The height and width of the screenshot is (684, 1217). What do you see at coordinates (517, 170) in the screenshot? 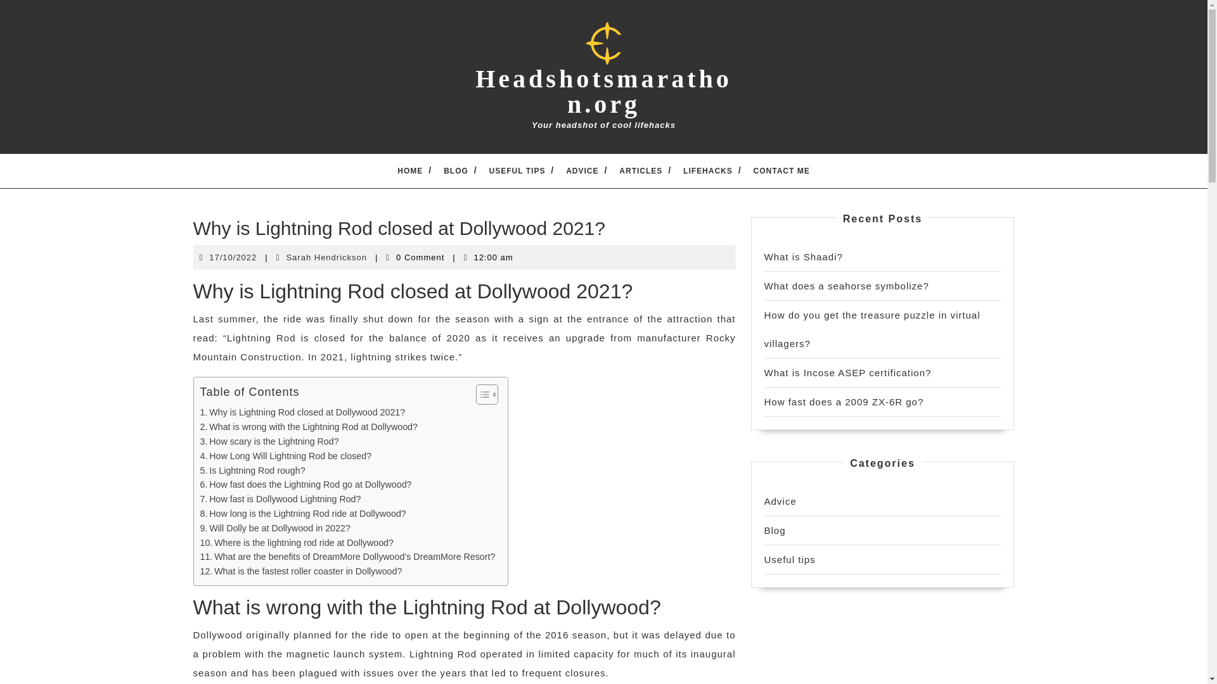
I see `USEFUL TIPS` at bounding box center [517, 170].